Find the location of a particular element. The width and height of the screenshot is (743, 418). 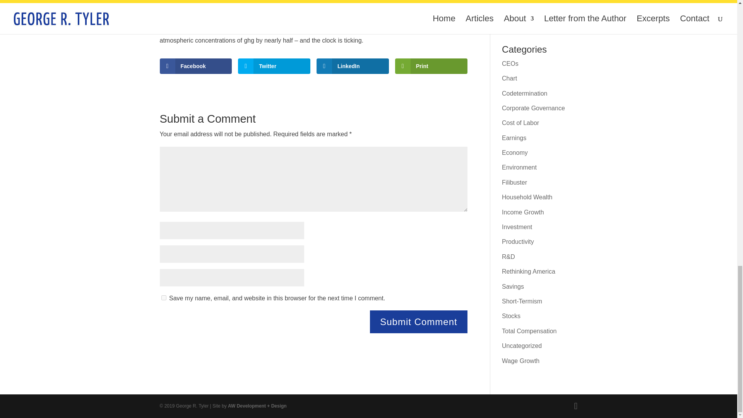

LinkedIn is located at coordinates (352, 66).